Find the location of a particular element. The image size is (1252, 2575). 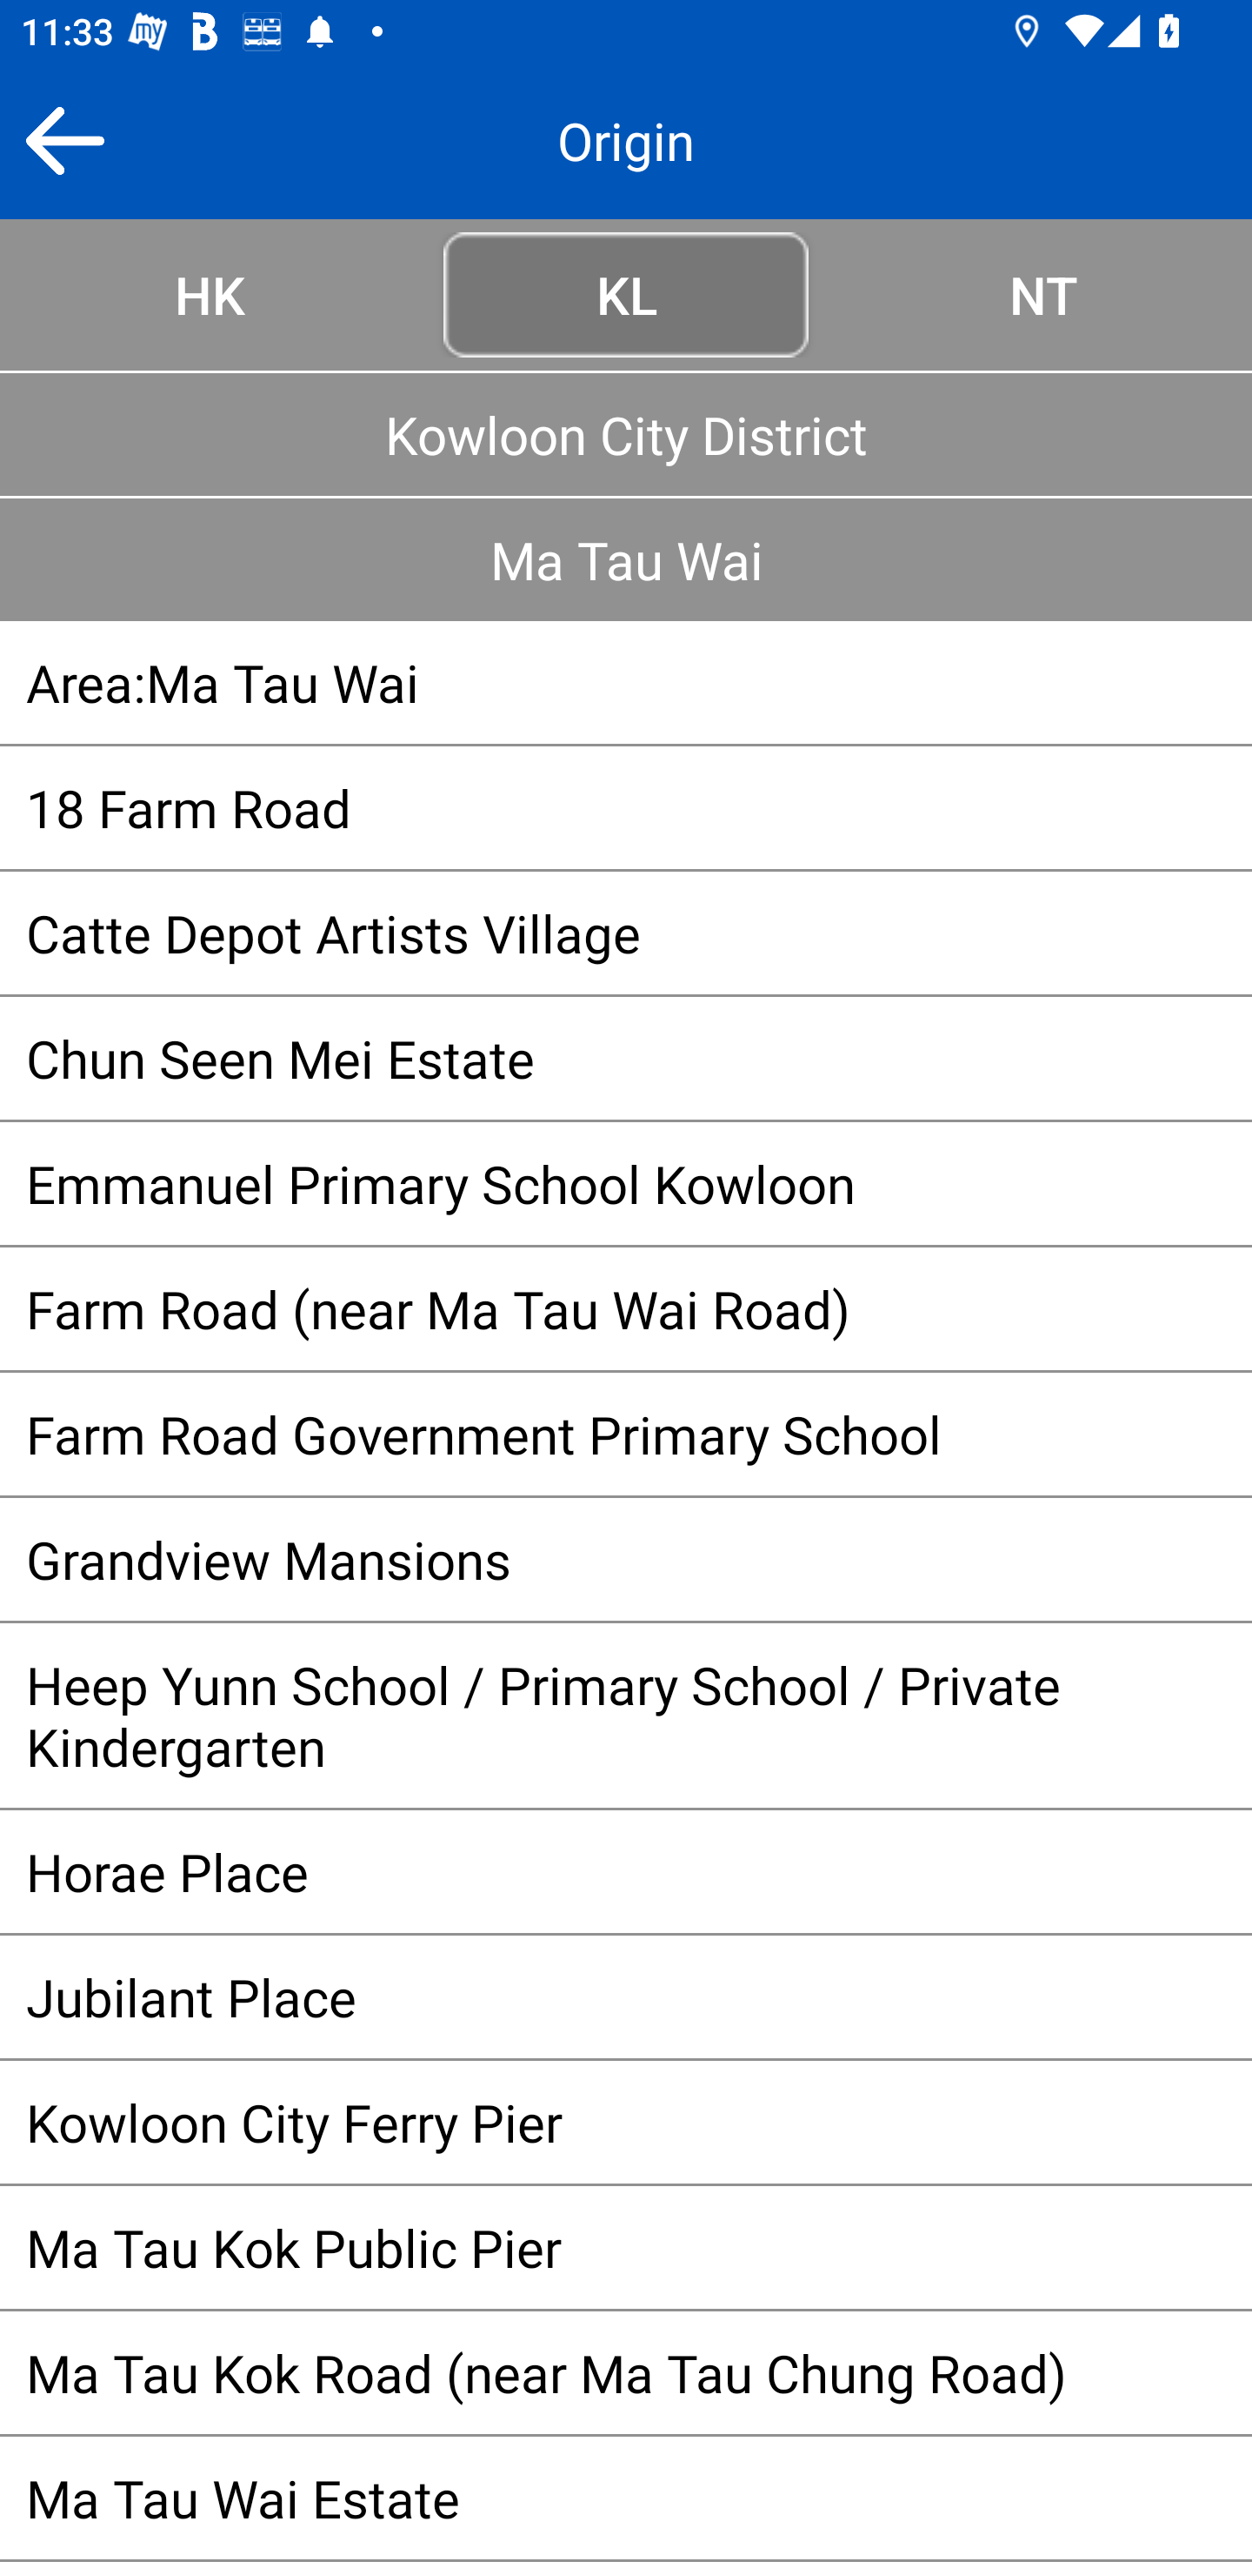

Area:Ma Tau Wai is located at coordinates (626, 682).